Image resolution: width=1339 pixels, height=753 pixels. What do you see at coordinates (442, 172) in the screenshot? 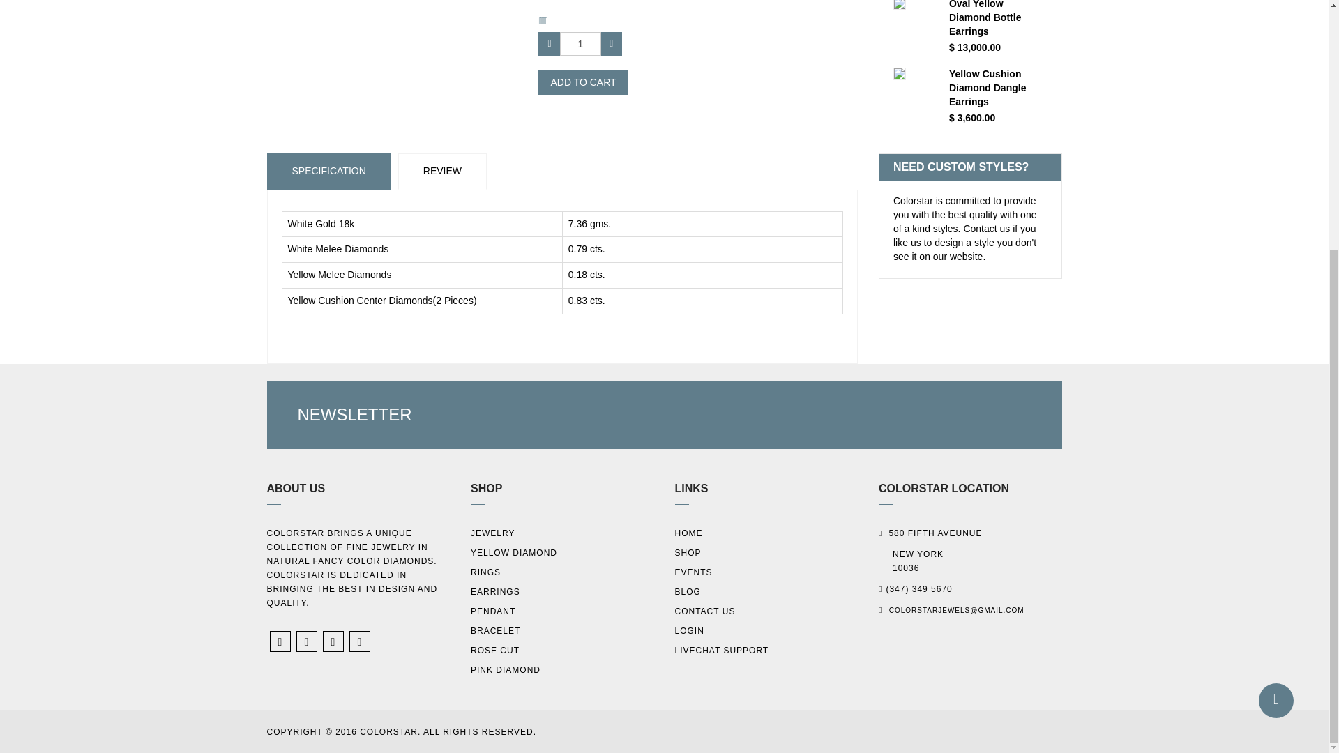
I see `REVIEW` at bounding box center [442, 172].